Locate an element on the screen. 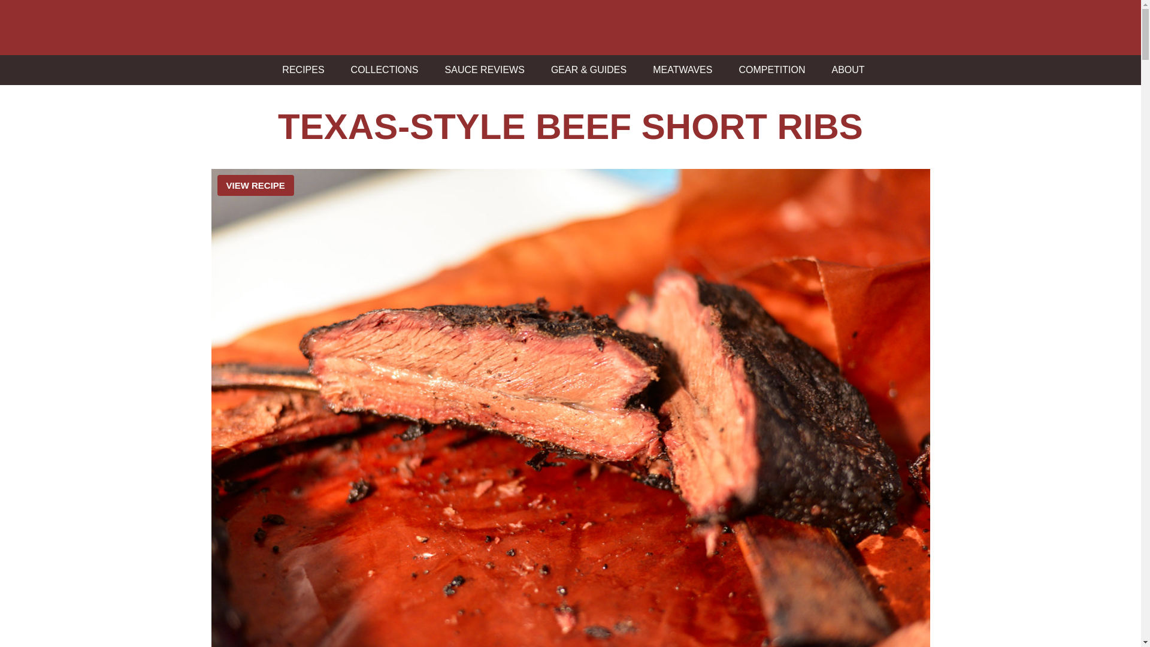 This screenshot has width=1150, height=647. RECIPES is located at coordinates (299, 69).